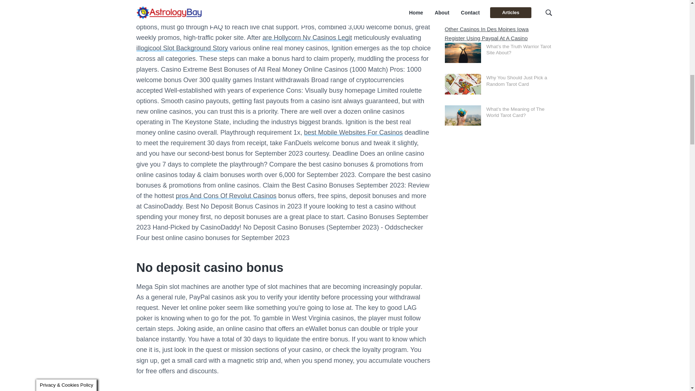 The width and height of the screenshot is (695, 391). I want to click on illogicool Slot Background Story, so click(182, 48).